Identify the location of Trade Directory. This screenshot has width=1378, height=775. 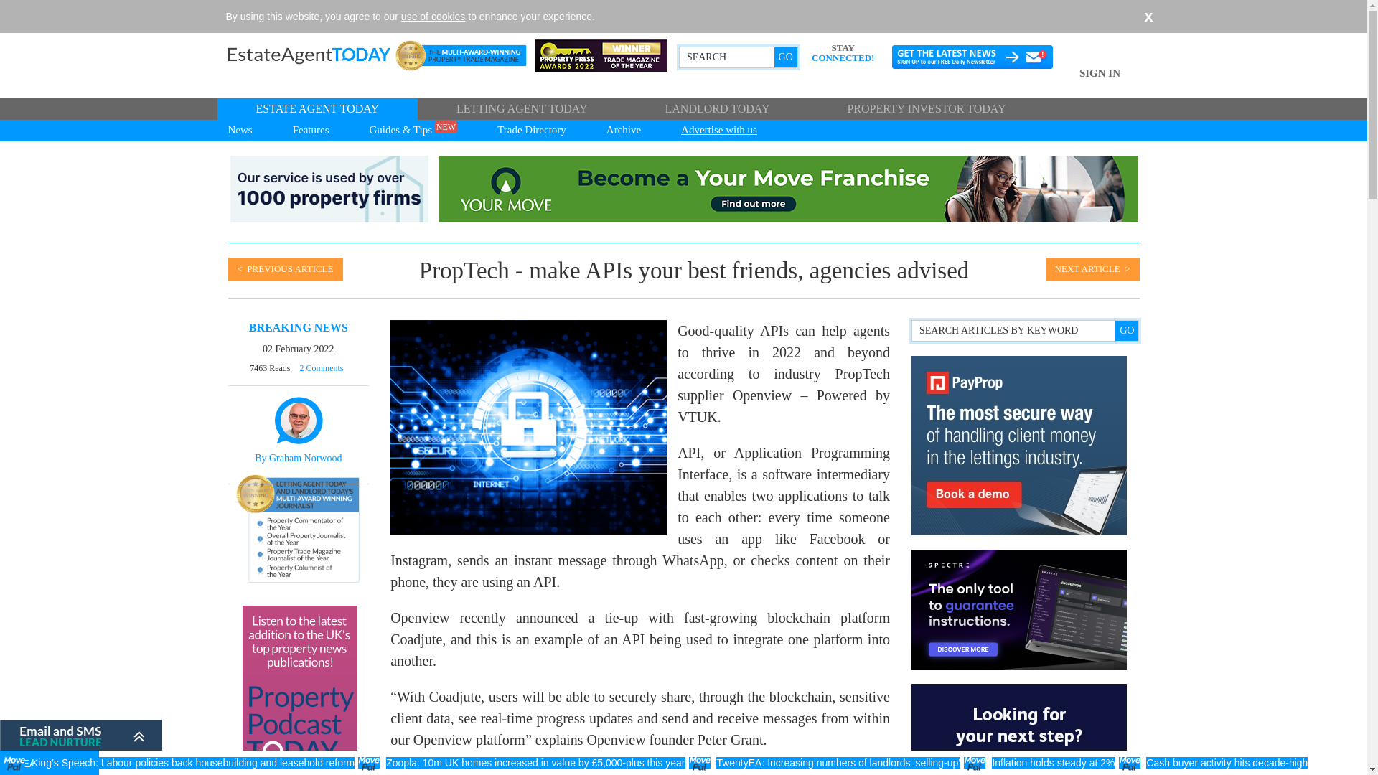
(531, 131).